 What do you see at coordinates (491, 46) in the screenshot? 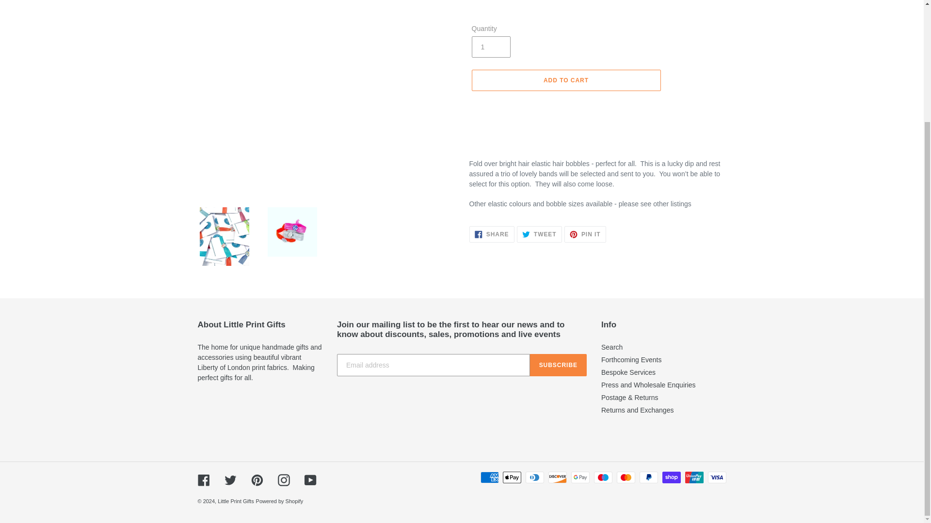
I see `1` at bounding box center [491, 46].